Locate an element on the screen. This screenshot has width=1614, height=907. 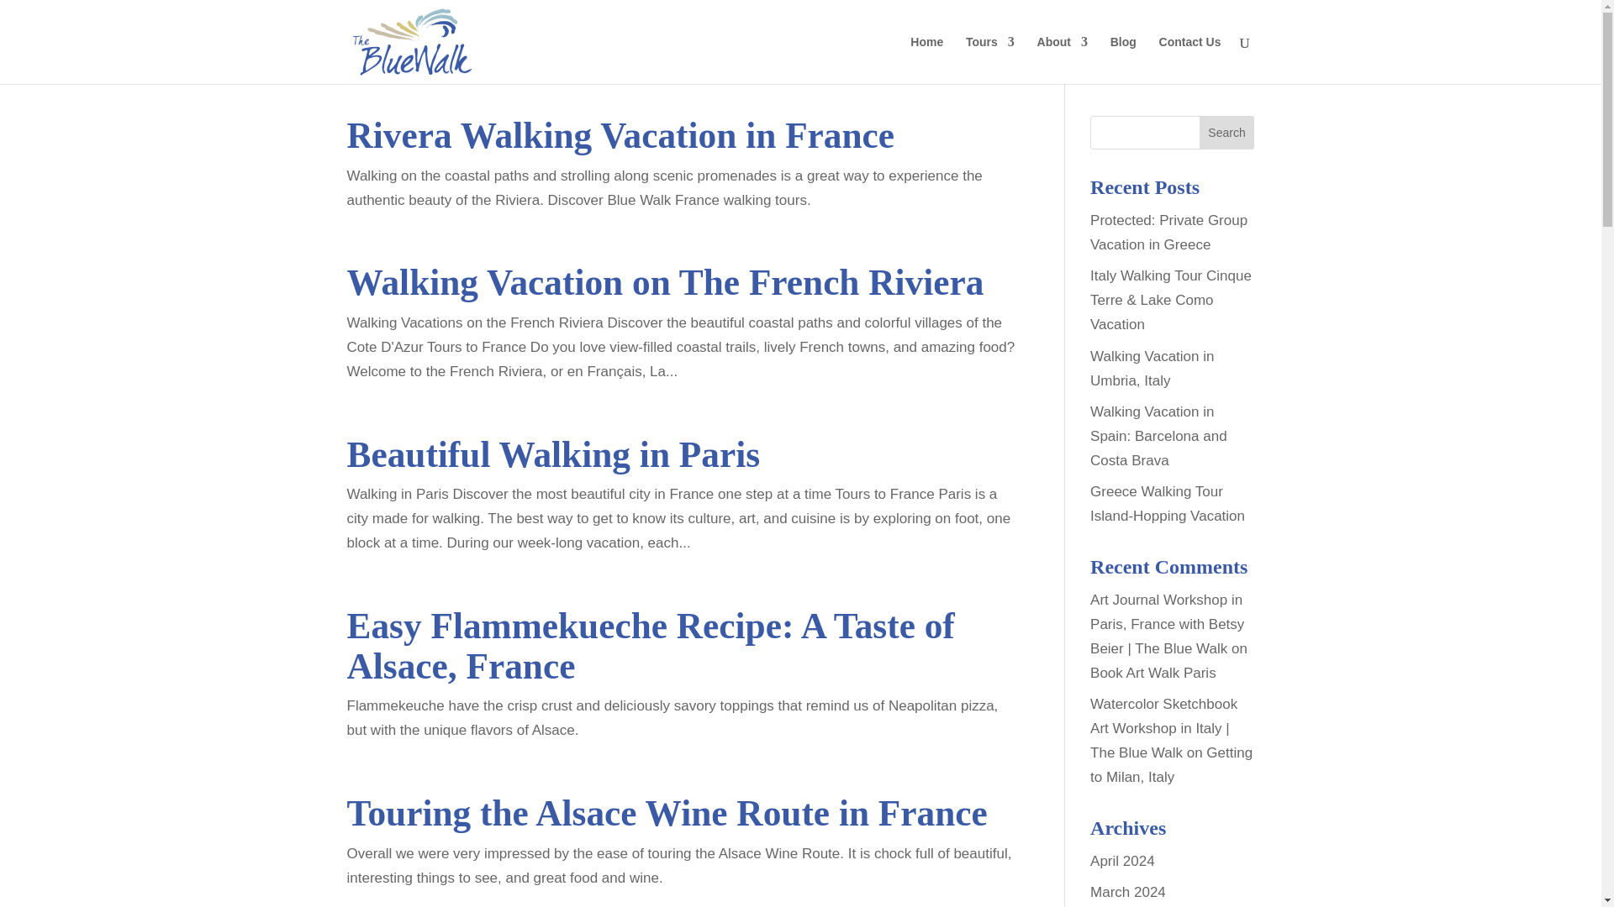
Touring the Alsace Wine Route in France is located at coordinates (666, 813).